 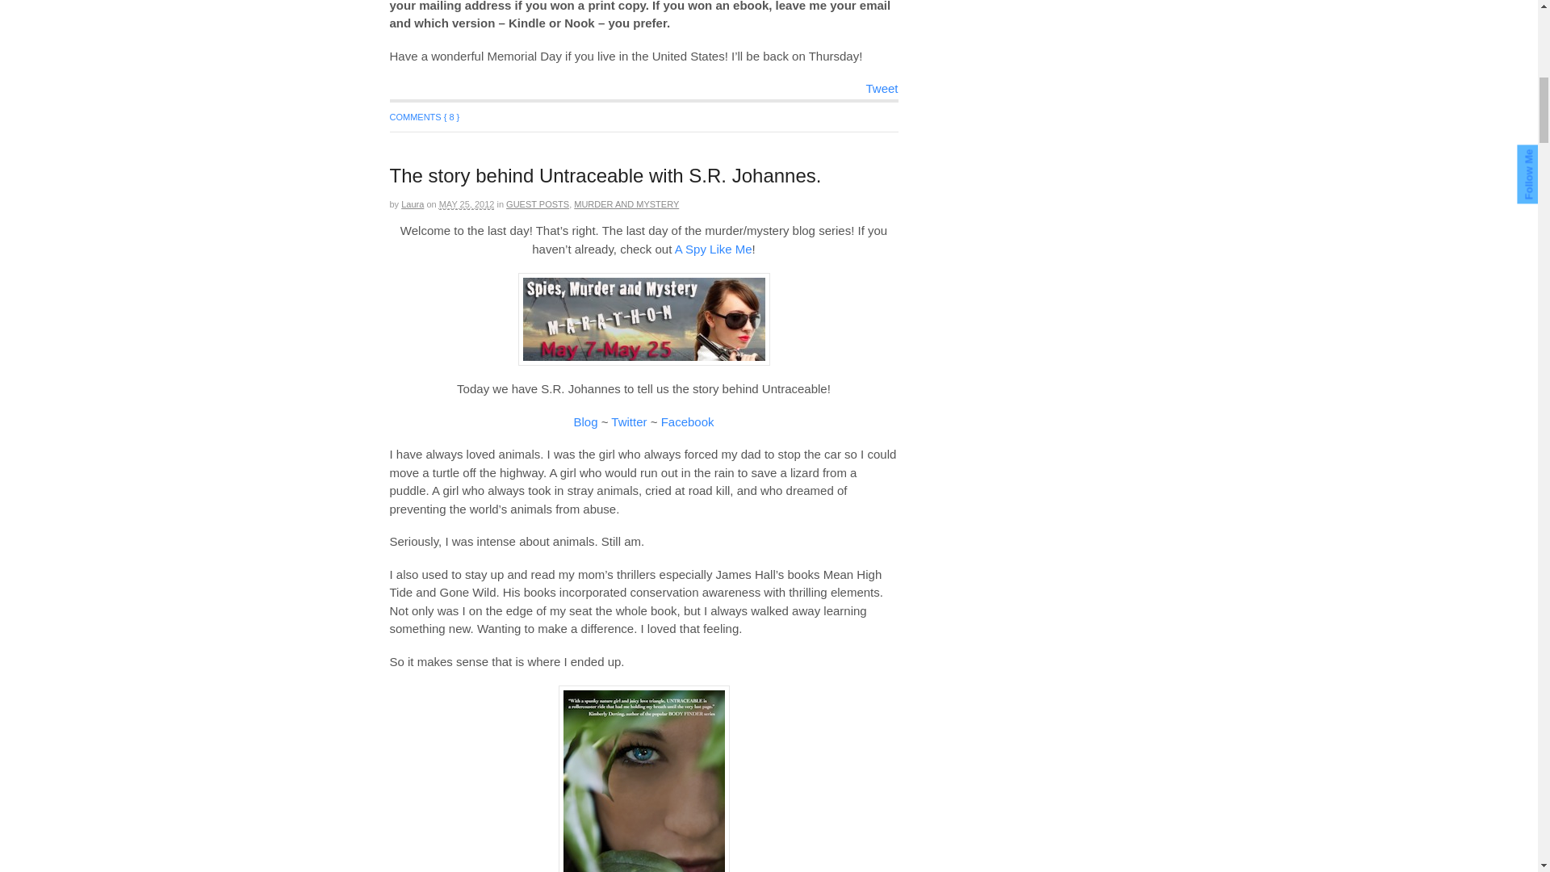 I want to click on Tweet, so click(x=881, y=88).